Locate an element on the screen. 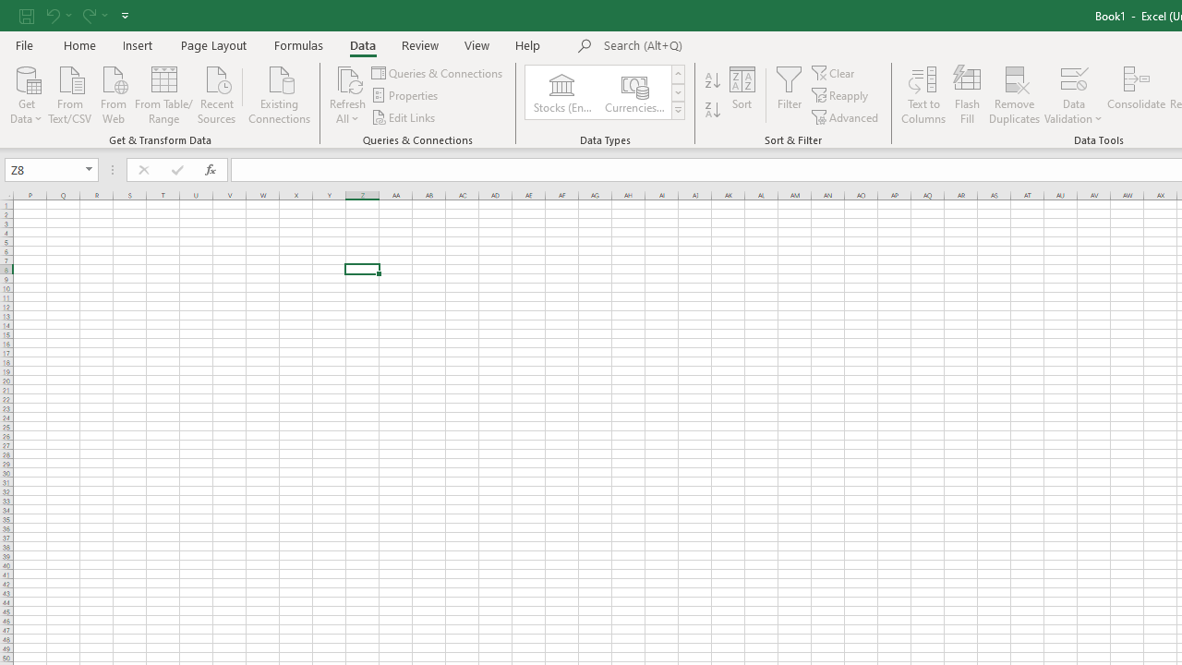 Image resolution: width=1182 pixels, height=665 pixels. Reapply is located at coordinates (841, 96).